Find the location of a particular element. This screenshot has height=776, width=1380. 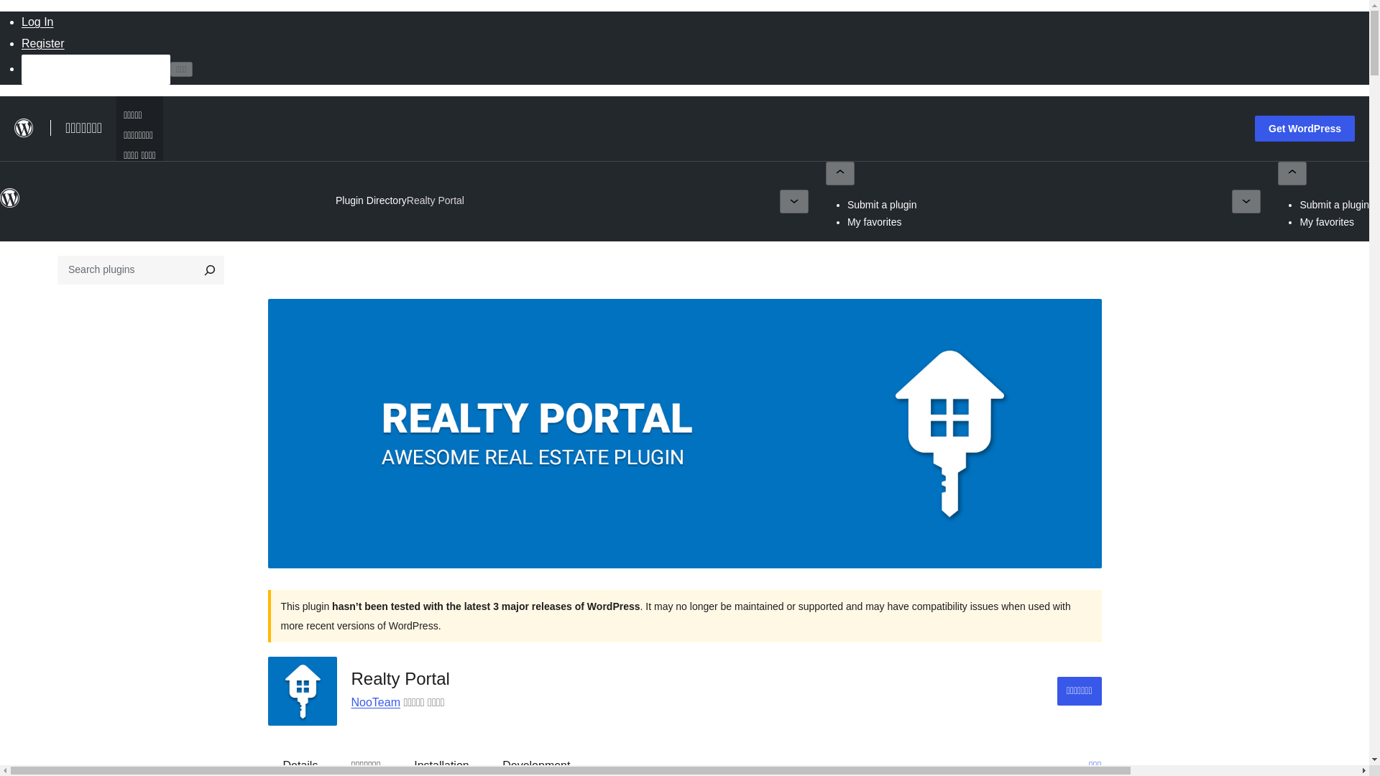

Installation is located at coordinates (441, 762).